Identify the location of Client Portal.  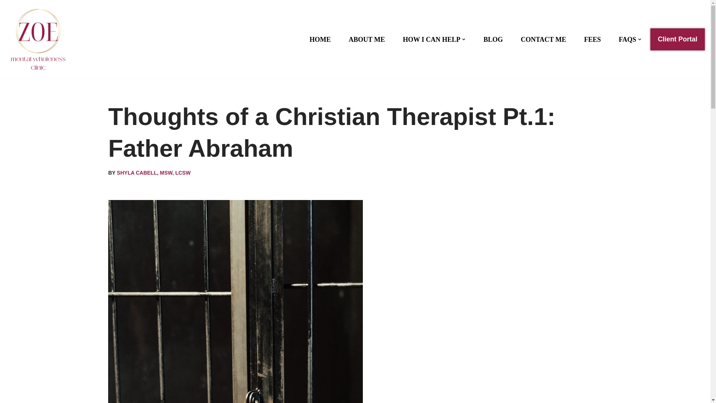
(677, 39).